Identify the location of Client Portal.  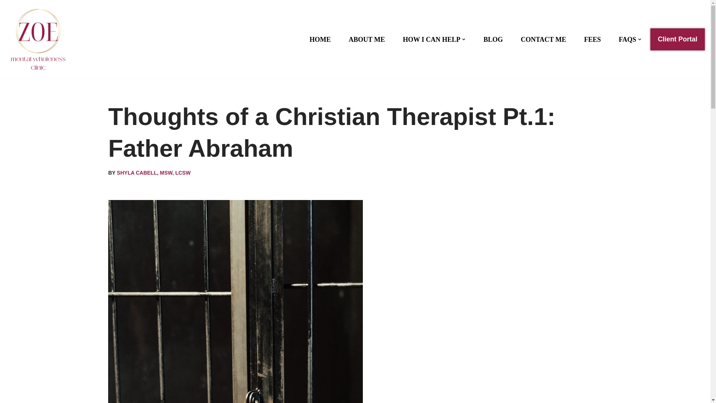
(677, 39).